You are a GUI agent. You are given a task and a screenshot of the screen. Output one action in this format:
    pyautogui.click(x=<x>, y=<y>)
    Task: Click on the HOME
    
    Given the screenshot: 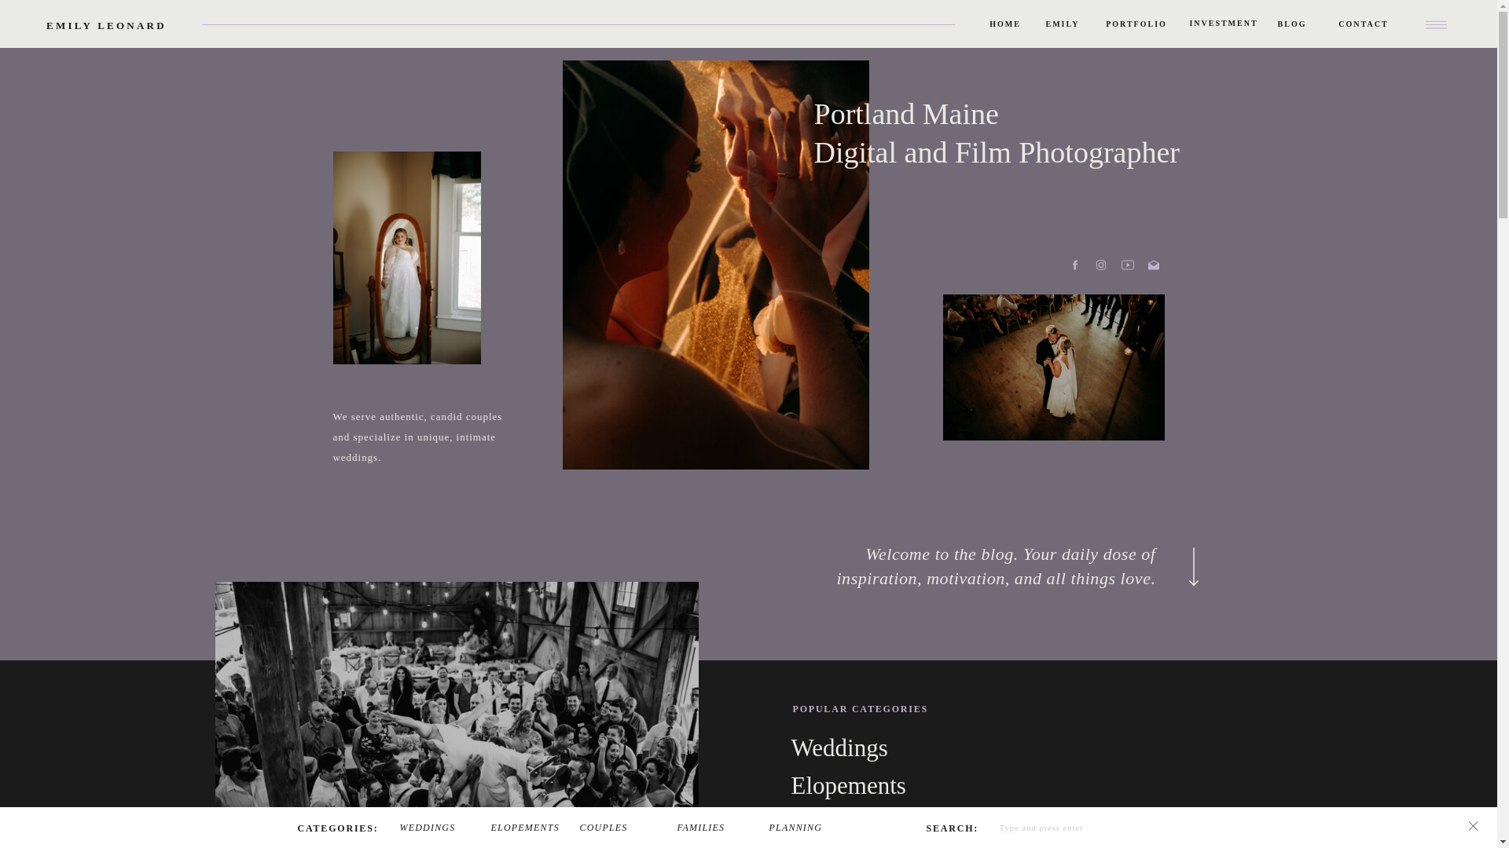 What is the action you would take?
    pyautogui.click(x=1004, y=24)
    